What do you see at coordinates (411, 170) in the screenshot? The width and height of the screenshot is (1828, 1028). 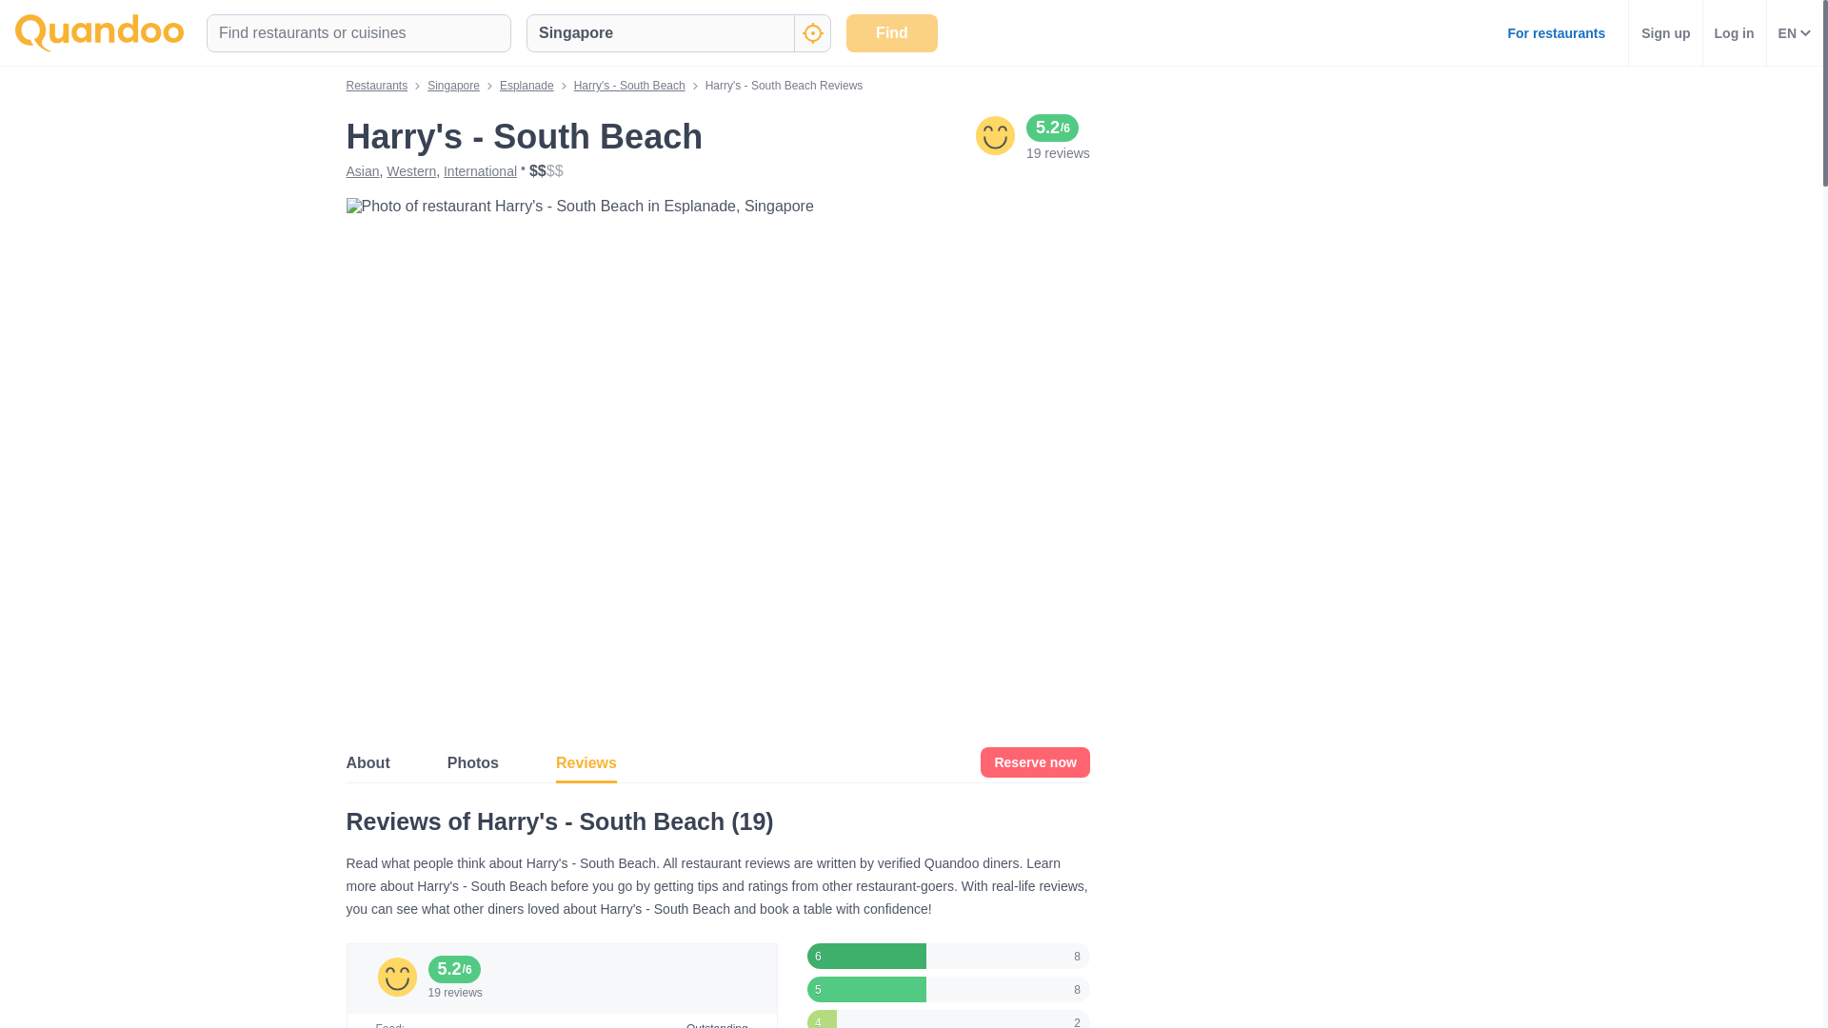 I see `Western` at bounding box center [411, 170].